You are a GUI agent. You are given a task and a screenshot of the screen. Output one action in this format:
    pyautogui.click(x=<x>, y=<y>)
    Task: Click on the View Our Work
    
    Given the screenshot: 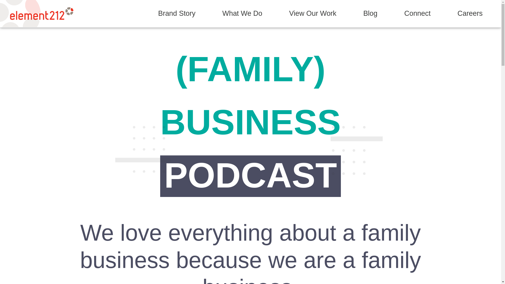 What is the action you would take?
    pyautogui.click(x=313, y=13)
    